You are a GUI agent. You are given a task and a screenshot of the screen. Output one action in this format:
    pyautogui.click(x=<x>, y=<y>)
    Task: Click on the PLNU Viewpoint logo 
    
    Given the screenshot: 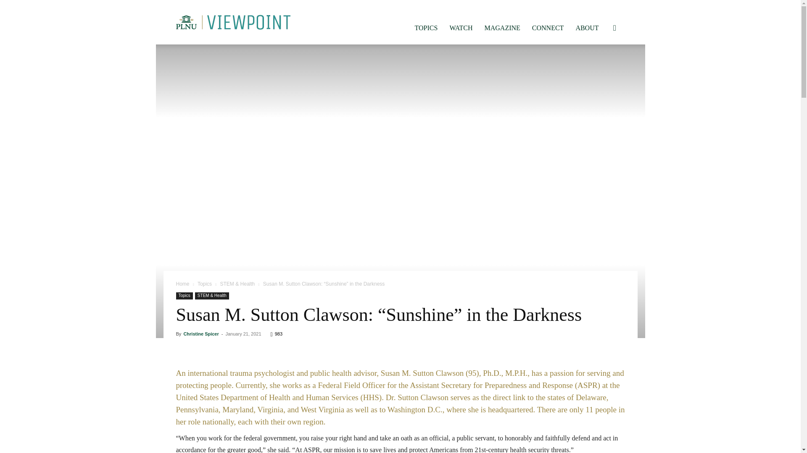 What is the action you would take?
    pyautogui.click(x=233, y=22)
    